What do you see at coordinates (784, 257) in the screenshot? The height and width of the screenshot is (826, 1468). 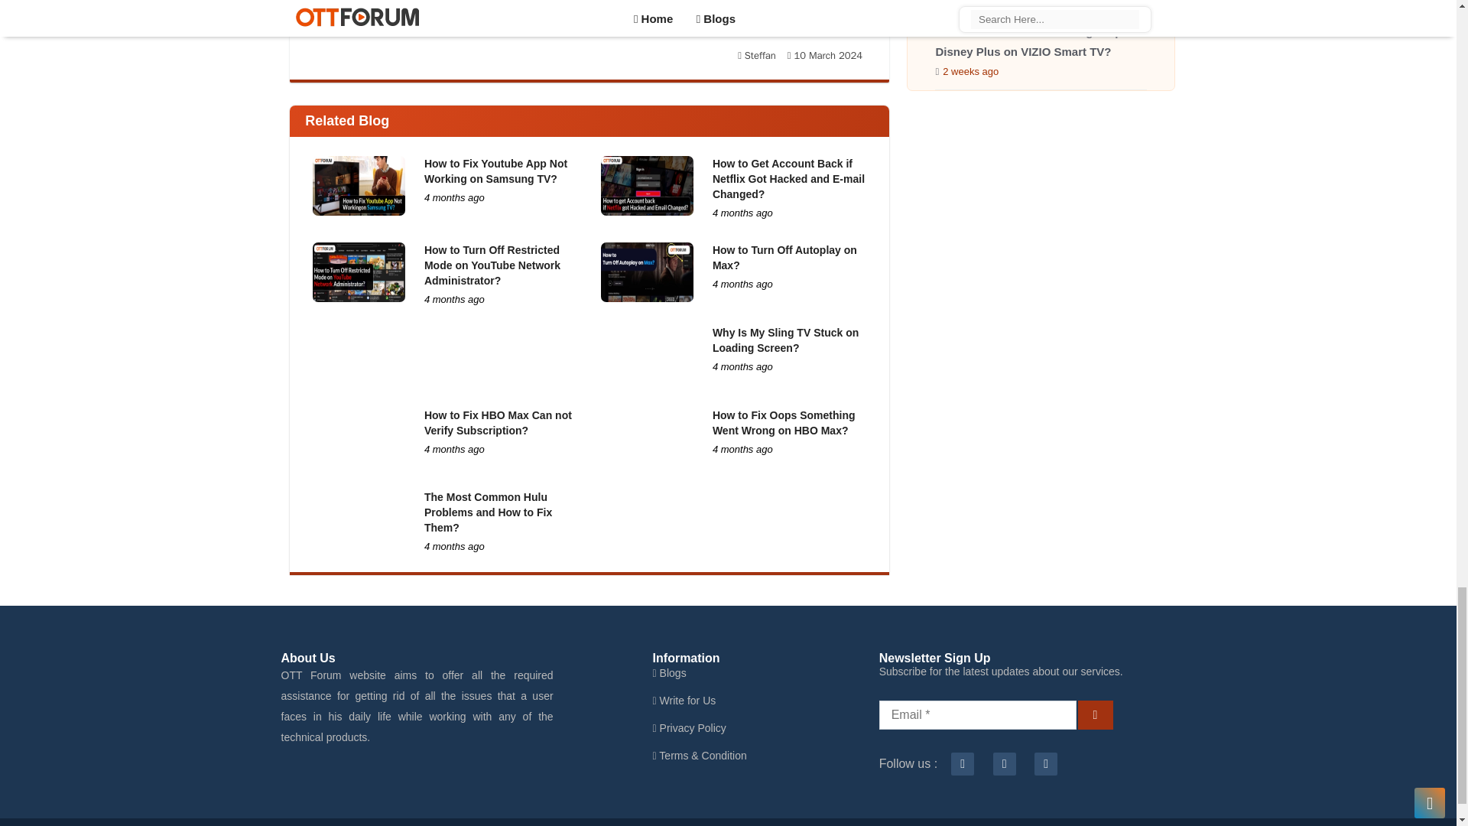 I see `How to Turn Off Autoplay on Max?` at bounding box center [784, 257].